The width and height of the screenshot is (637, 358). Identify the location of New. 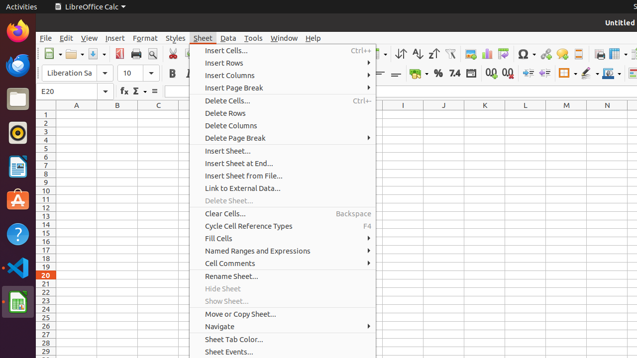
(53, 54).